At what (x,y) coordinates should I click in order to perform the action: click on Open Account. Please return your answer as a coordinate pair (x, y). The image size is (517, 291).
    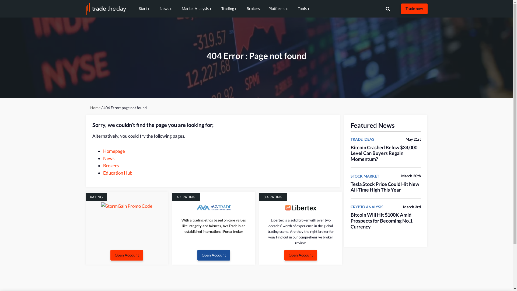
    Looking at the image, I should click on (127, 255).